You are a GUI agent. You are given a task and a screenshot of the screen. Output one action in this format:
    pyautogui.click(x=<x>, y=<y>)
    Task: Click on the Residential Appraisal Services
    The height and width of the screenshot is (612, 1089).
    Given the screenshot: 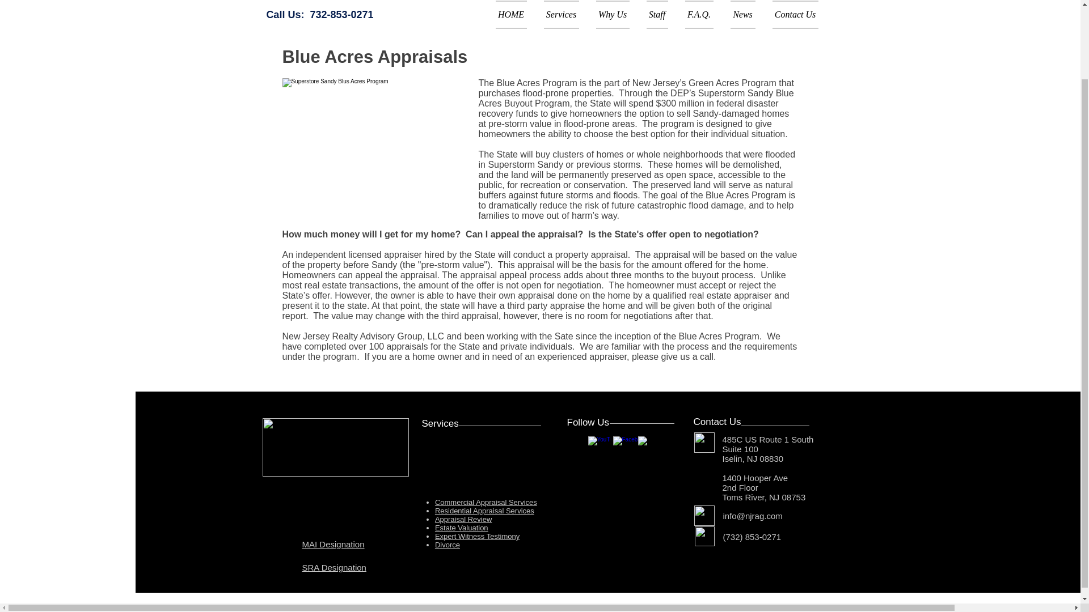 What is the action you would take?
    pyautogui.click(x=484, y=511)
    